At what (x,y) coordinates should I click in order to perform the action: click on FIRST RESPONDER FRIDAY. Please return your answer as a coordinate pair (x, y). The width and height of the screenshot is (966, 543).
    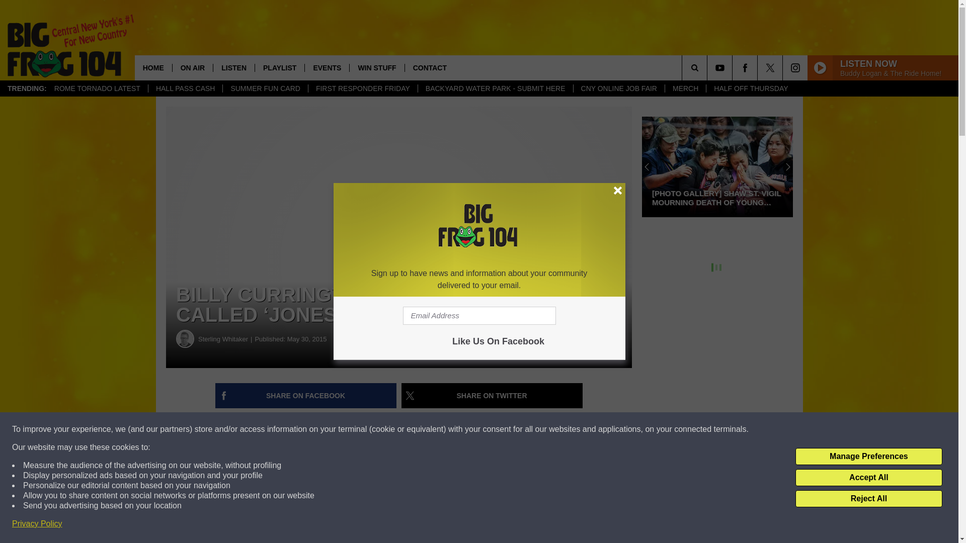
    Looking at the image, I should click on (362, 88).